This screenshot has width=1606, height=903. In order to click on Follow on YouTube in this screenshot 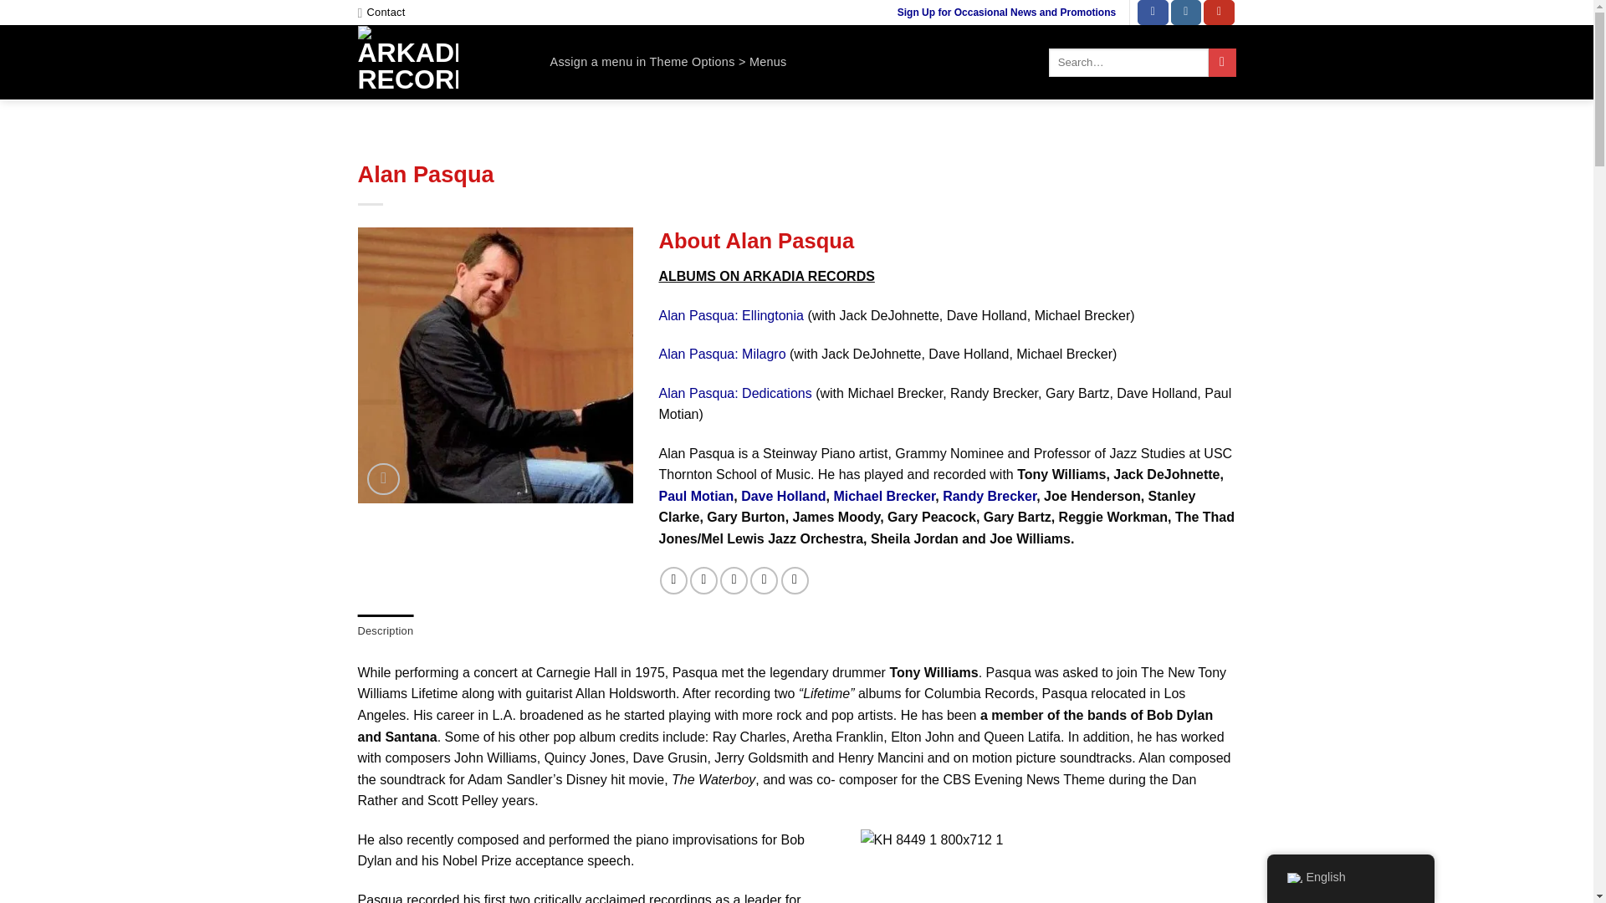, I will do `click(1219, 13)`.